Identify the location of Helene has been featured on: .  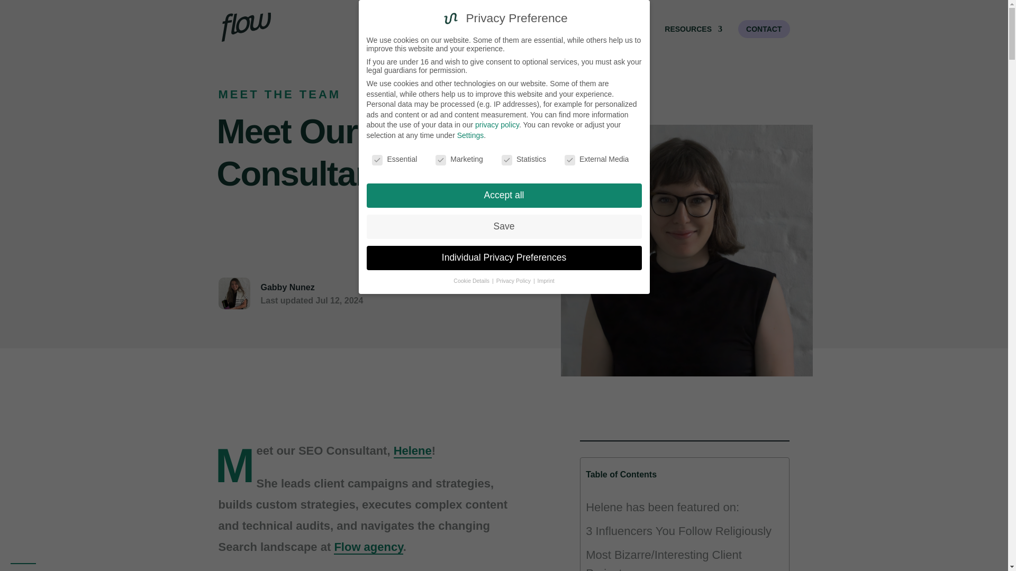
(663, 507).